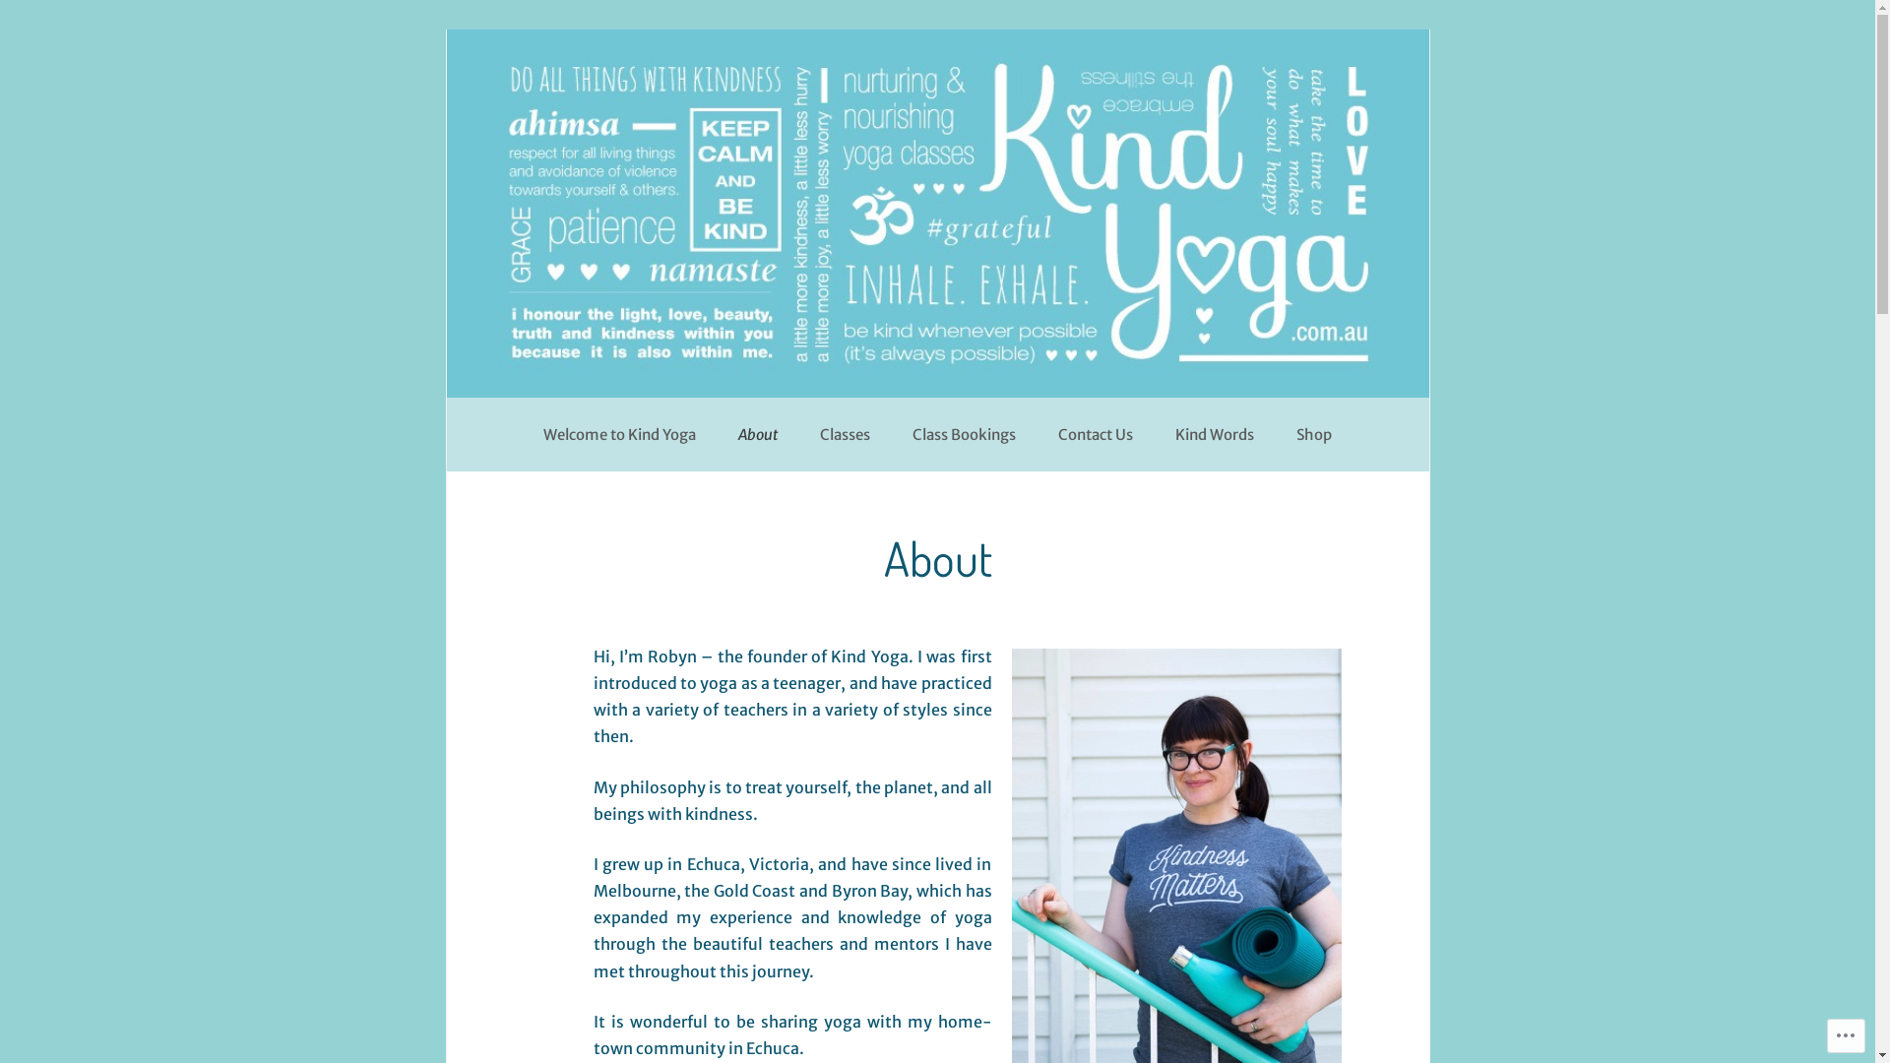 Image resolution: width=1890 pixels, height=1063 pixels. I want to click on Classes, so click(845, 435).